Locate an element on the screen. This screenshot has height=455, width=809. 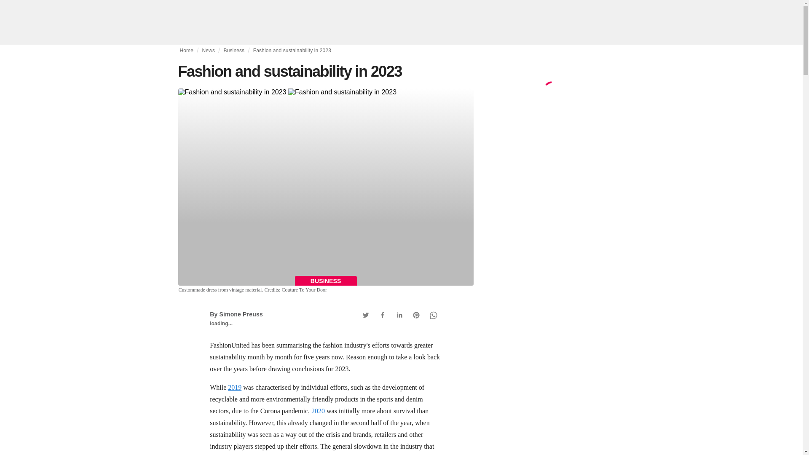
Fashion and sustainability in 2023 is located at coordinates (325, 92).